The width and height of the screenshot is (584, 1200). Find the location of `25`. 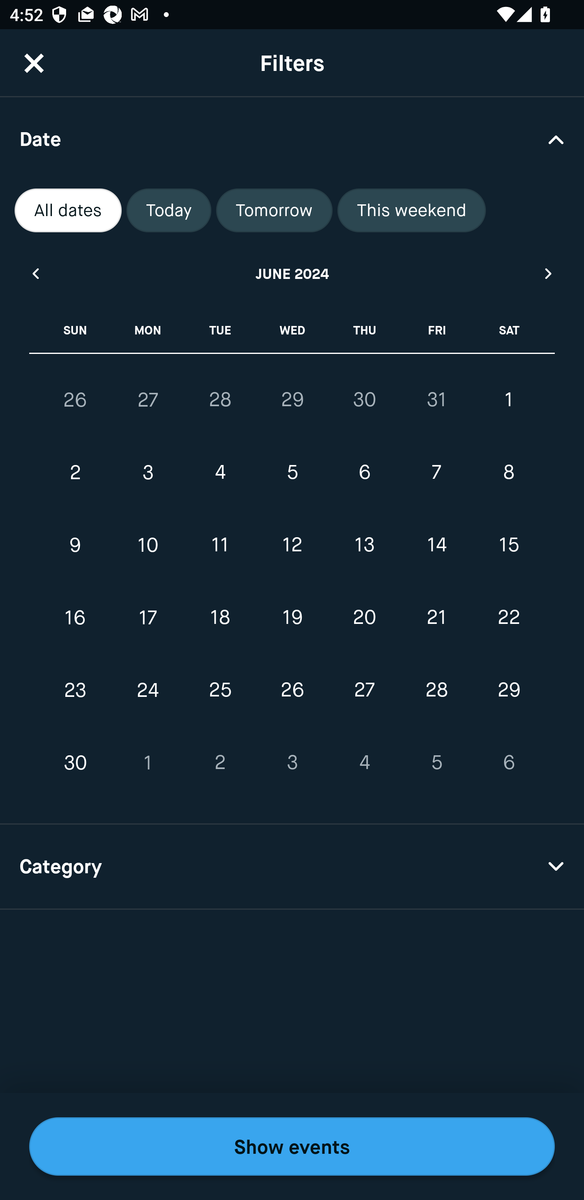

25 is located at coordinates (220, 690).